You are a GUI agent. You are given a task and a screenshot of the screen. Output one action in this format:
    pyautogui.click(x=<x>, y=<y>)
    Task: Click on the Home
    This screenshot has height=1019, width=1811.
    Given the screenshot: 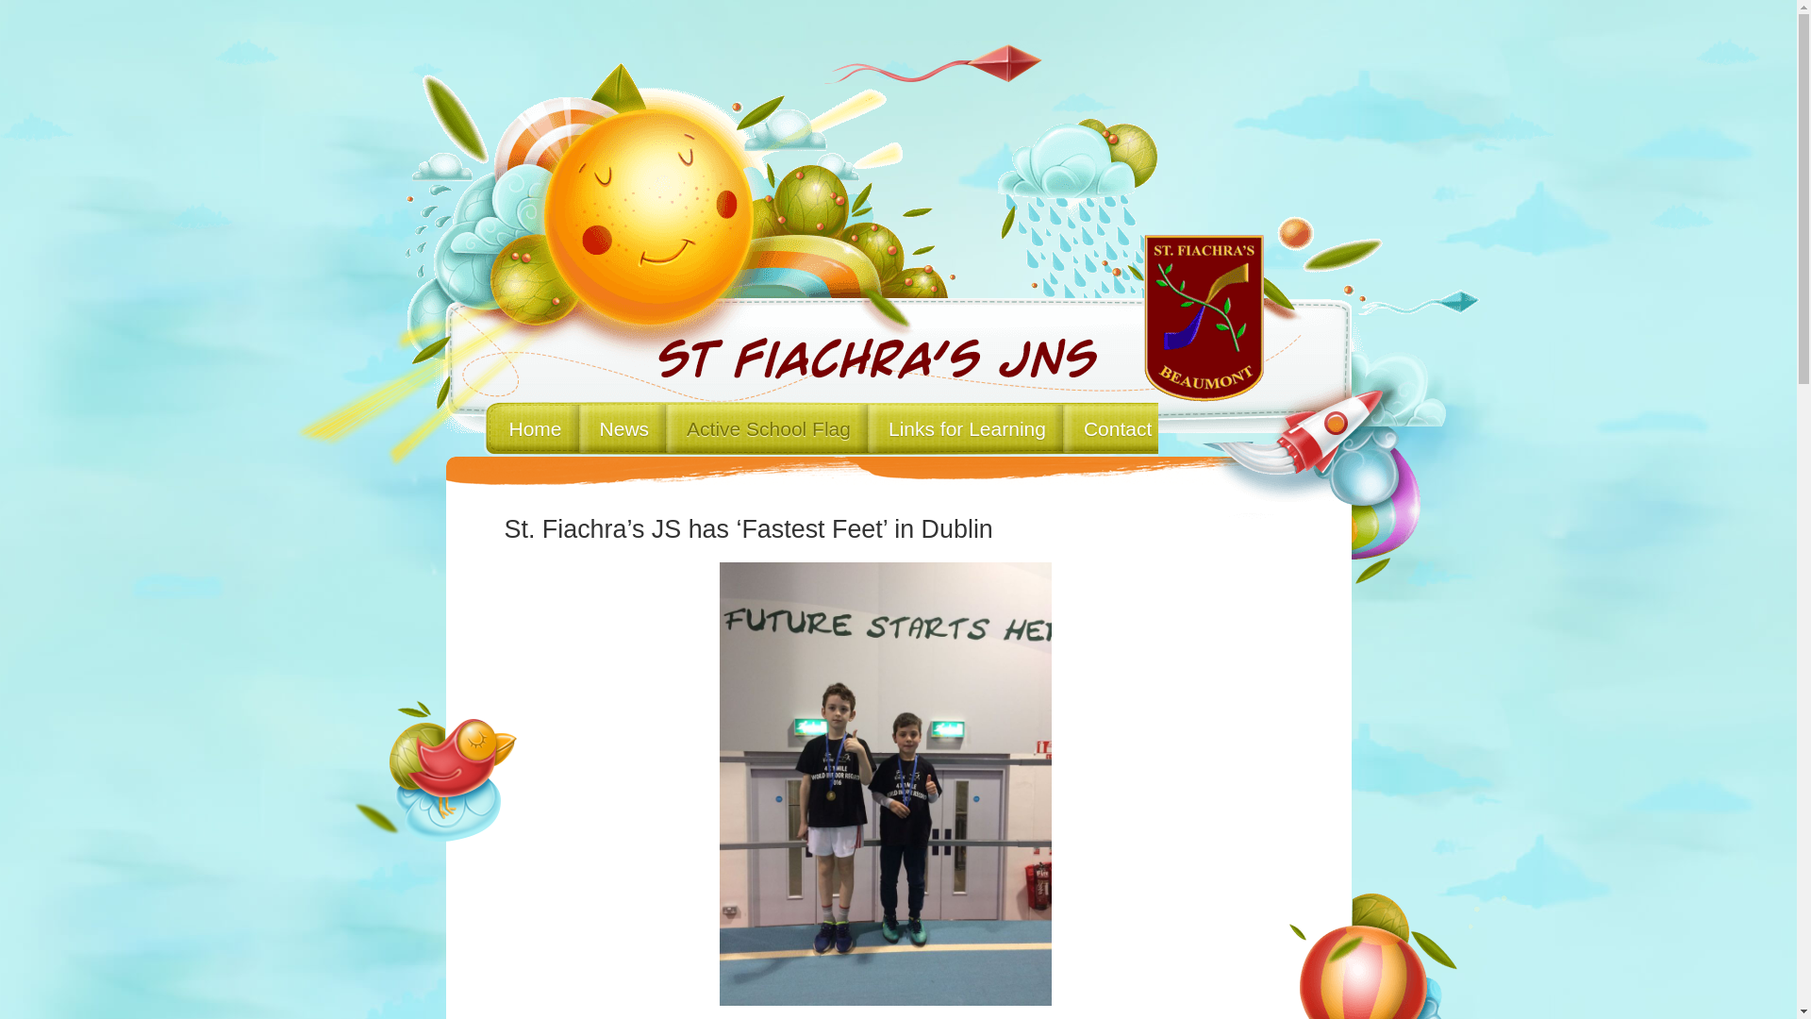 What is the action you would take?
    pyautogui.click(x=535, y=428)
    